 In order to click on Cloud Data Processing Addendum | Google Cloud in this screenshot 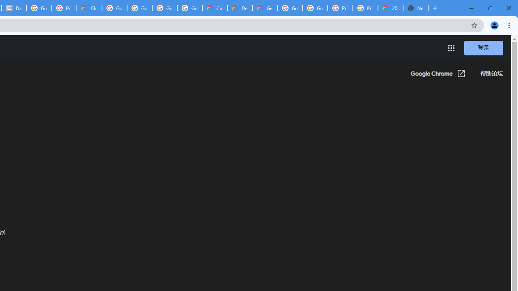, I will do `click(89, 8)`.